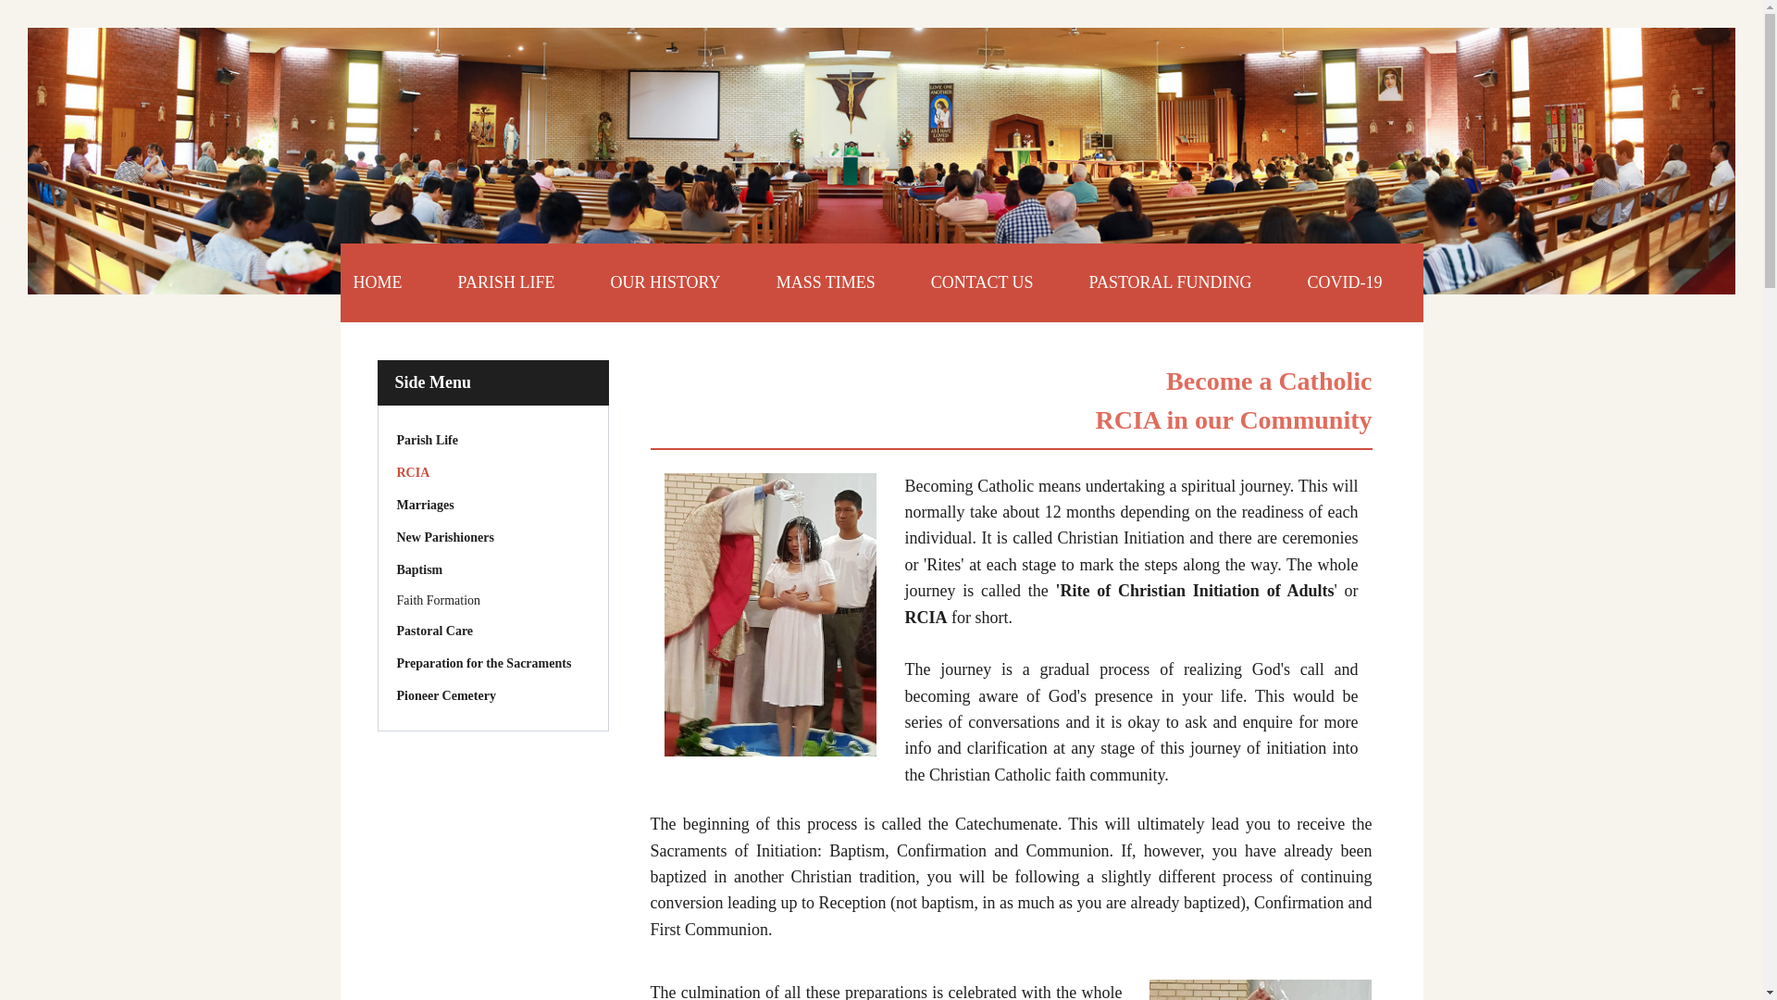  Describe the element at coordinates (665, 282) in the screenshot. I see `OUR HISTORY` at that location.